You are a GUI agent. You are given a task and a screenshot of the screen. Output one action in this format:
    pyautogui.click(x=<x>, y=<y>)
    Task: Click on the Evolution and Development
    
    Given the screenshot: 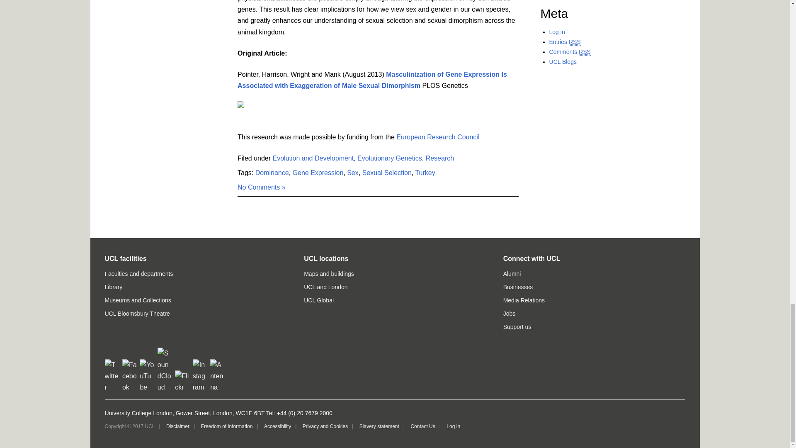 What is the action you would take?
    pyautogui.click(x=313, y=158)
    